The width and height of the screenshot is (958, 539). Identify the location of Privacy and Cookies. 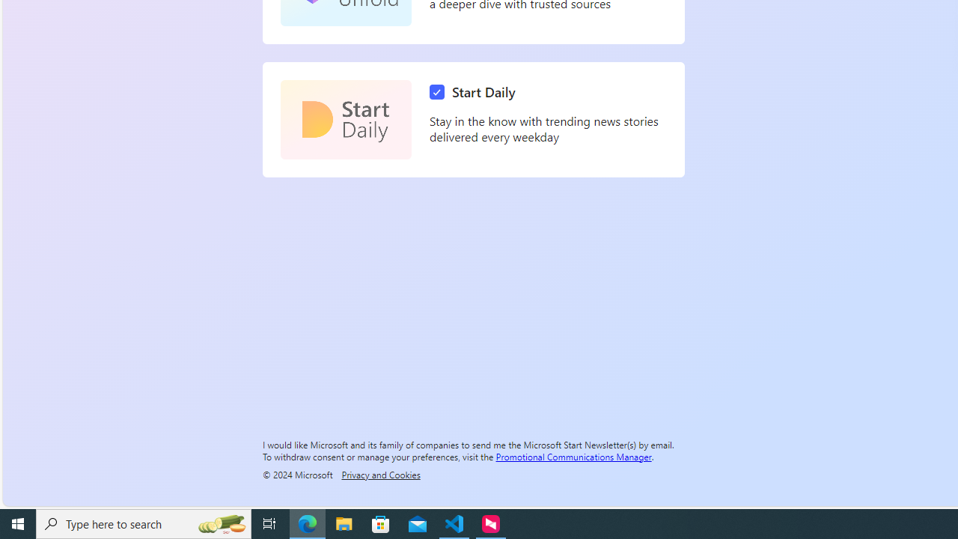
(380, 474).